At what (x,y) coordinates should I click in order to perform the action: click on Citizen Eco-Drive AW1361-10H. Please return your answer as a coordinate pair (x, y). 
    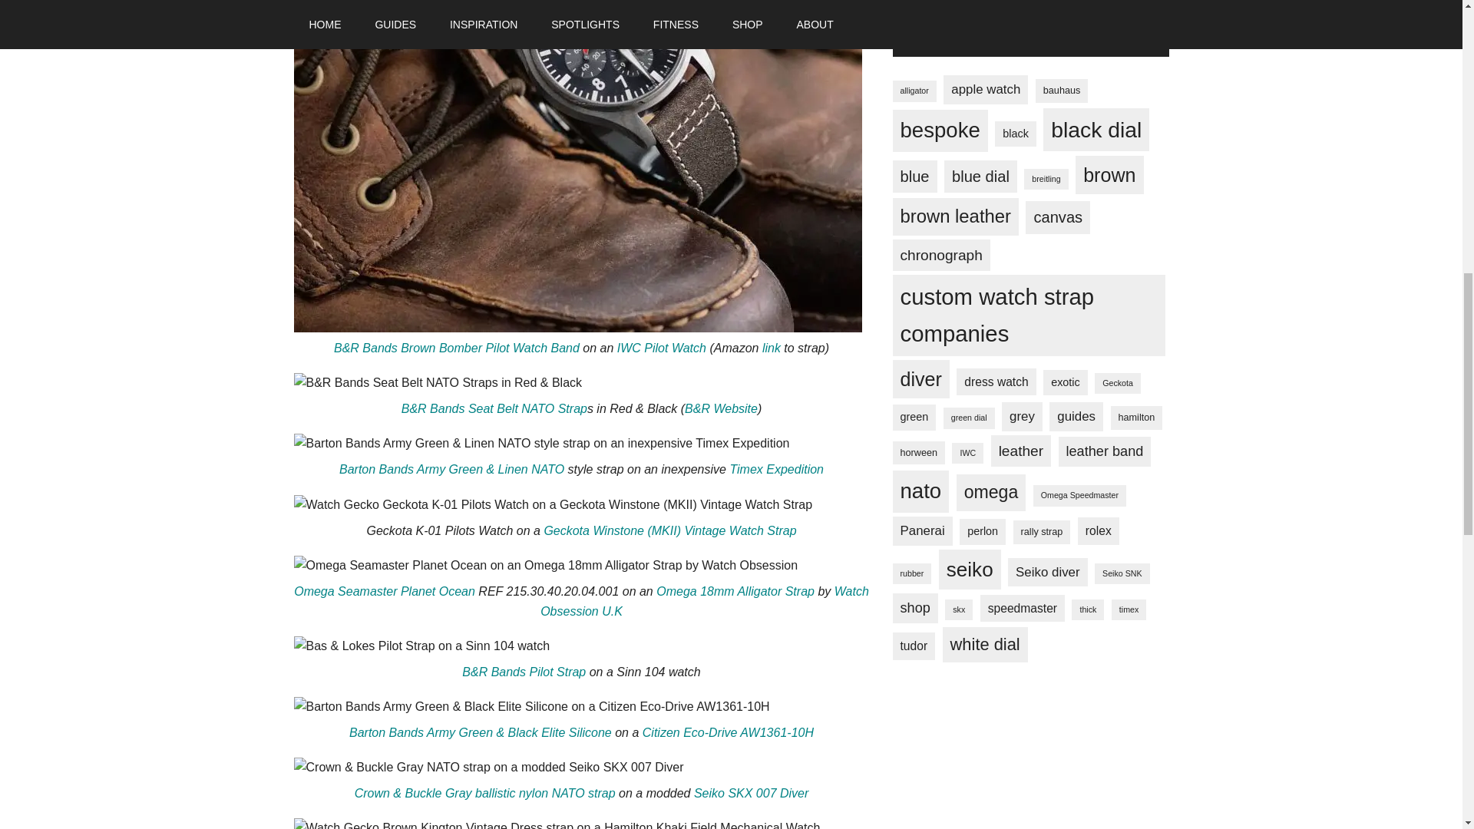
    Looking at the image, I should click on (728, 732).